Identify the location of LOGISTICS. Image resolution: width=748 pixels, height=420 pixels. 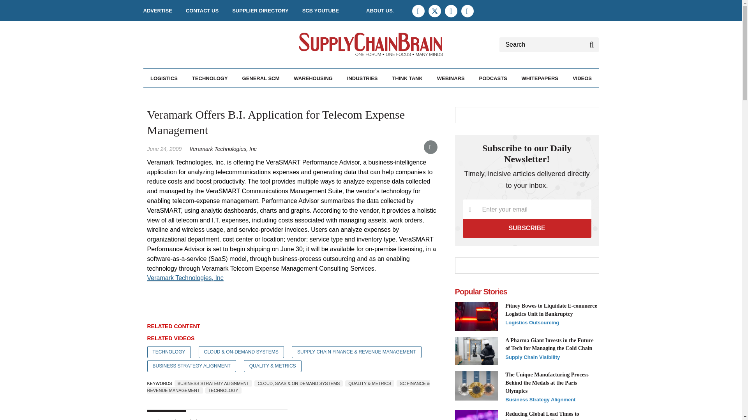
(164, 78).